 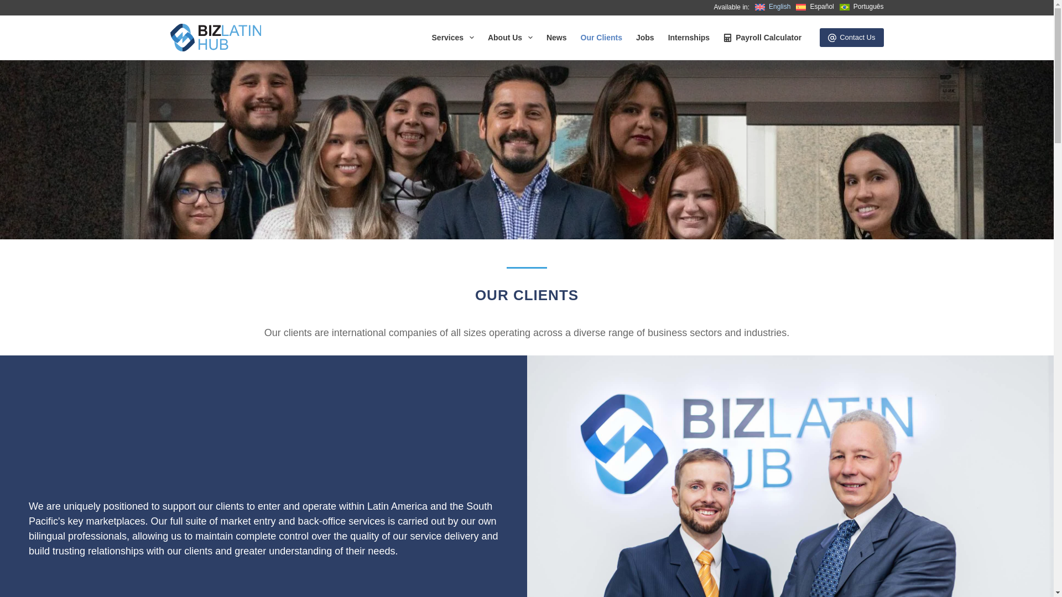 What do you see at coordinates (510, 38) in the screenshot?
I see `About Us` at bounding box center [510, 38].